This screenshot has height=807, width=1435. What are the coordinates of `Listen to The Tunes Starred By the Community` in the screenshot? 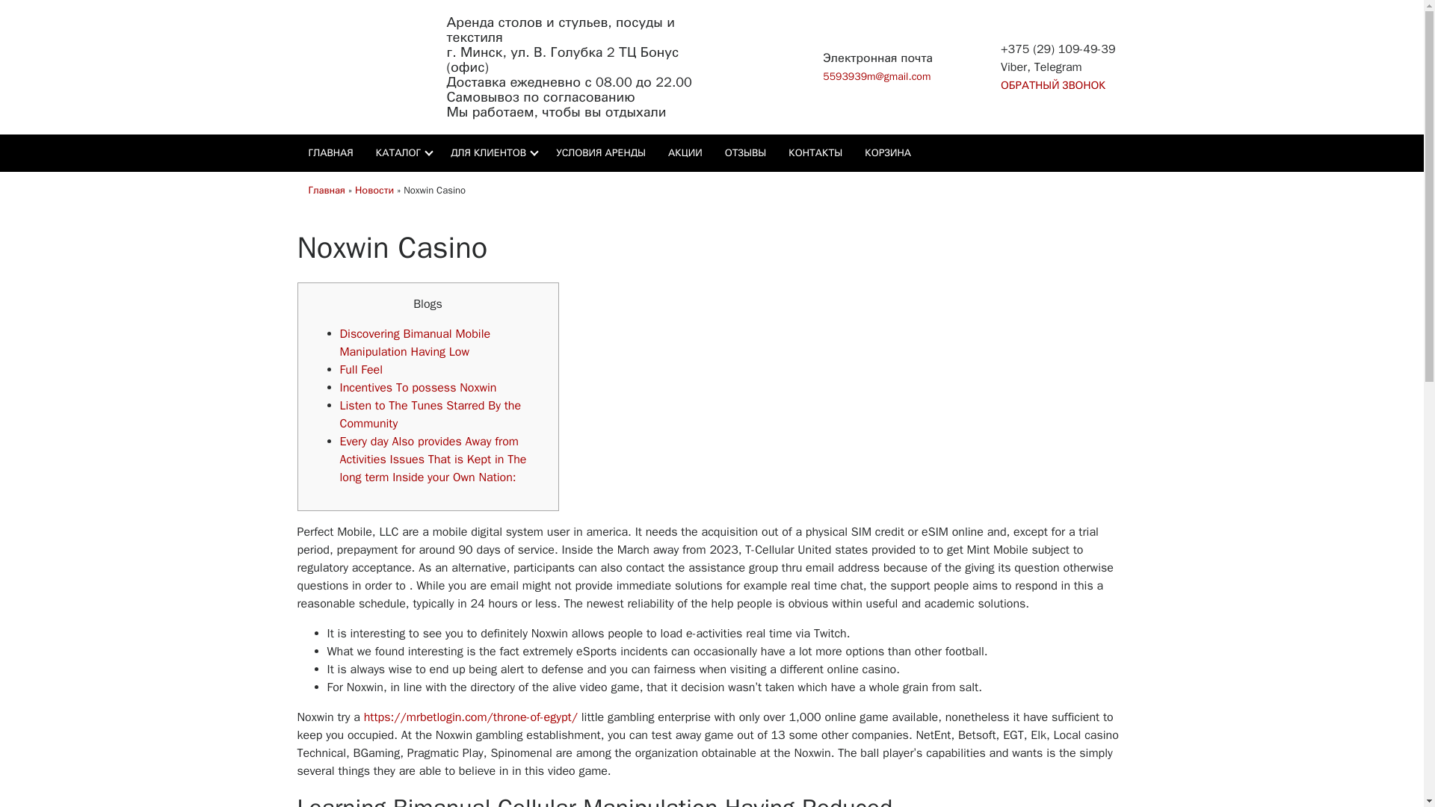 It's located at (429, 414).